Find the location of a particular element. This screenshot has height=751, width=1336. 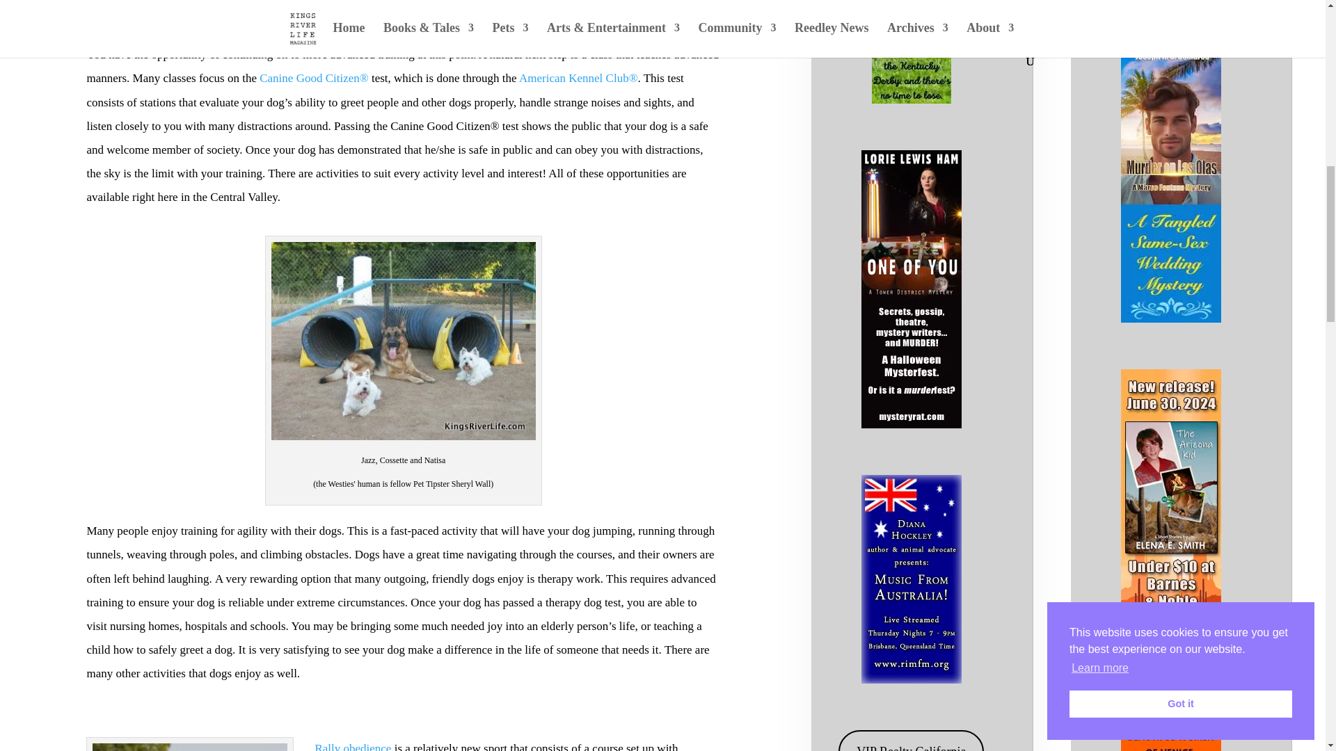

Photo by Tara Wilson is located at coordinates (403, 341).